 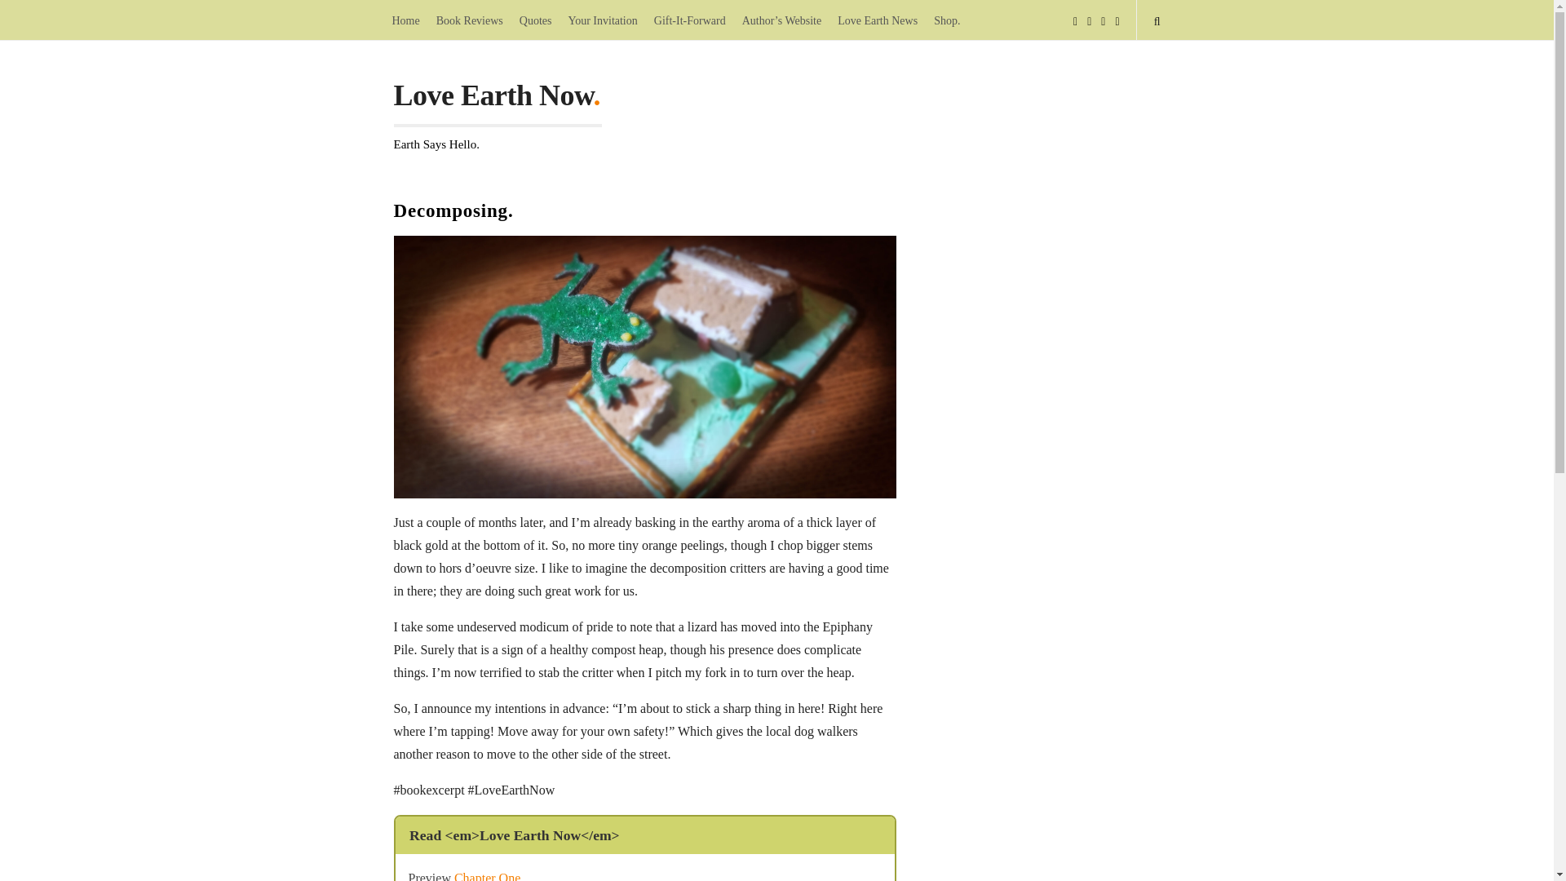 What do you see at coordinates (1103, 20) in the screenshot?
I see `Google Plus` at bounding box center [1103, 20].